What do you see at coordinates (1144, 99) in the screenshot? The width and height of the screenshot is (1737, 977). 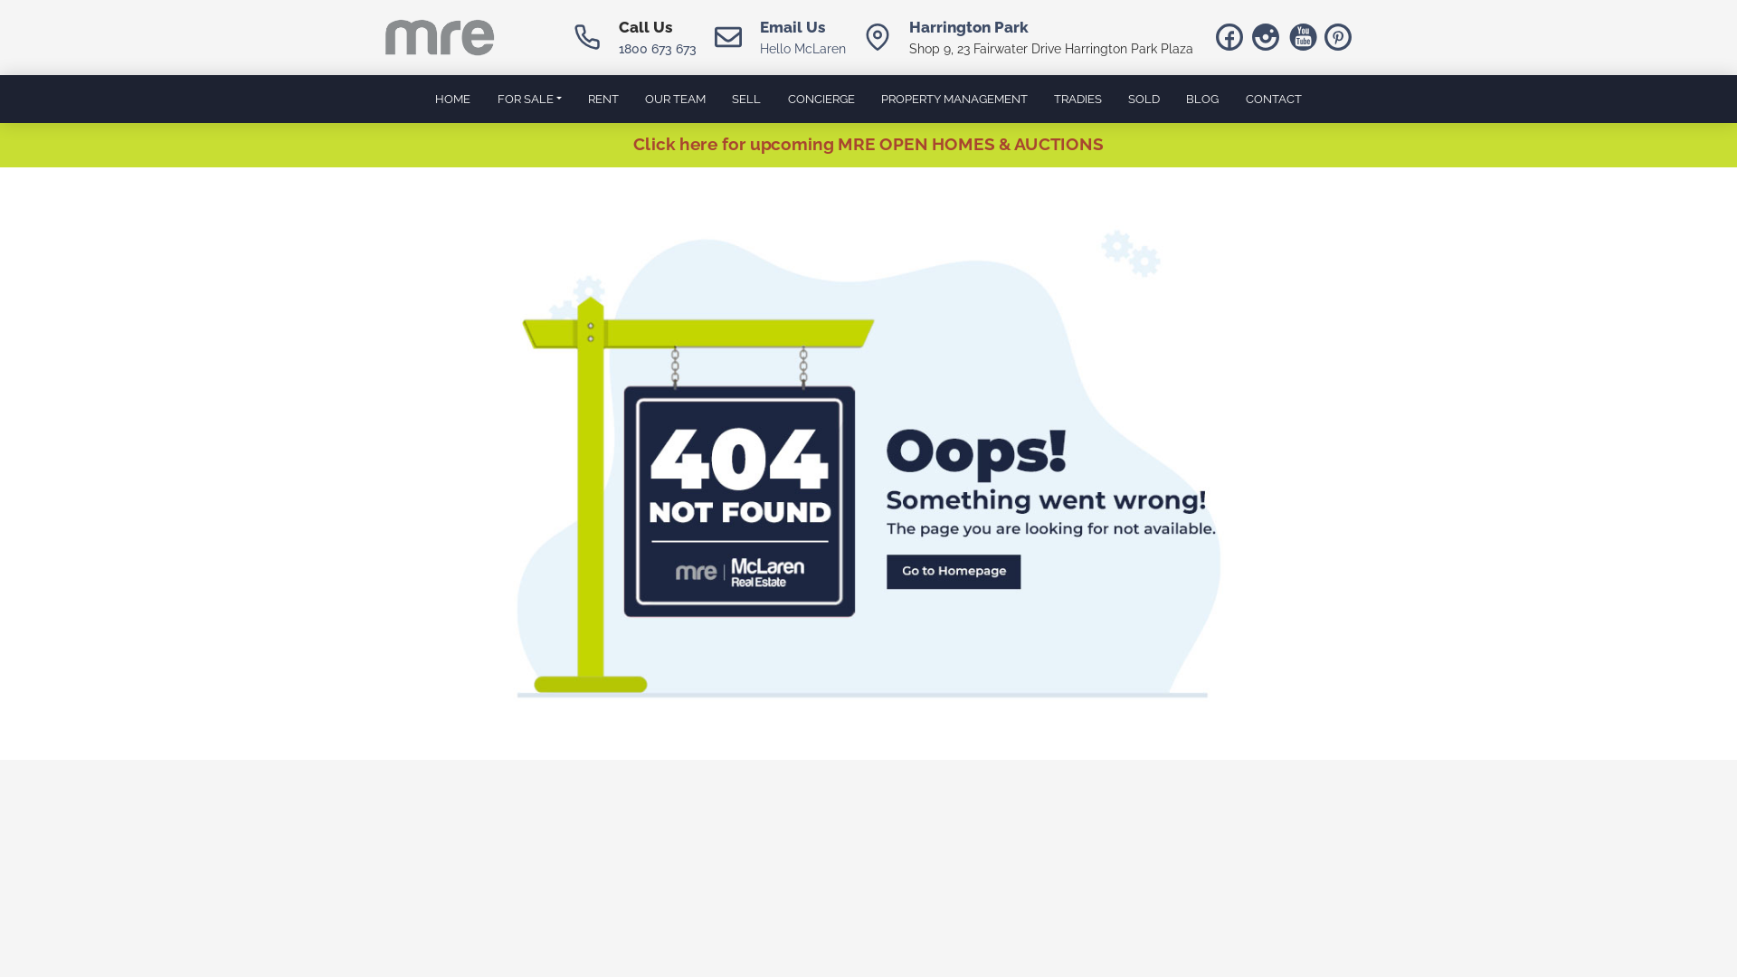 I see `SOLD` at bounding box center [1144, 99].